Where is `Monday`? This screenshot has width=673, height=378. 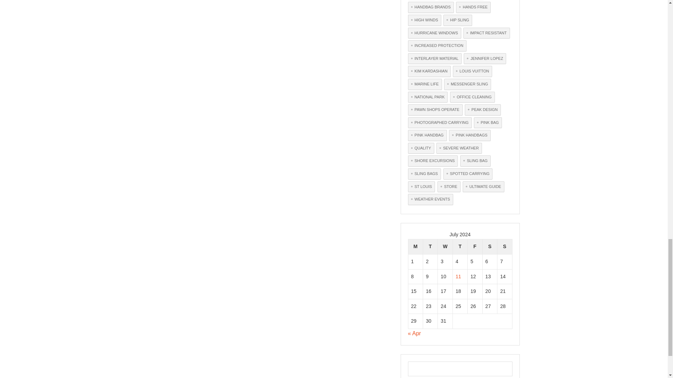 Monday is located at coordinates (415, 246).